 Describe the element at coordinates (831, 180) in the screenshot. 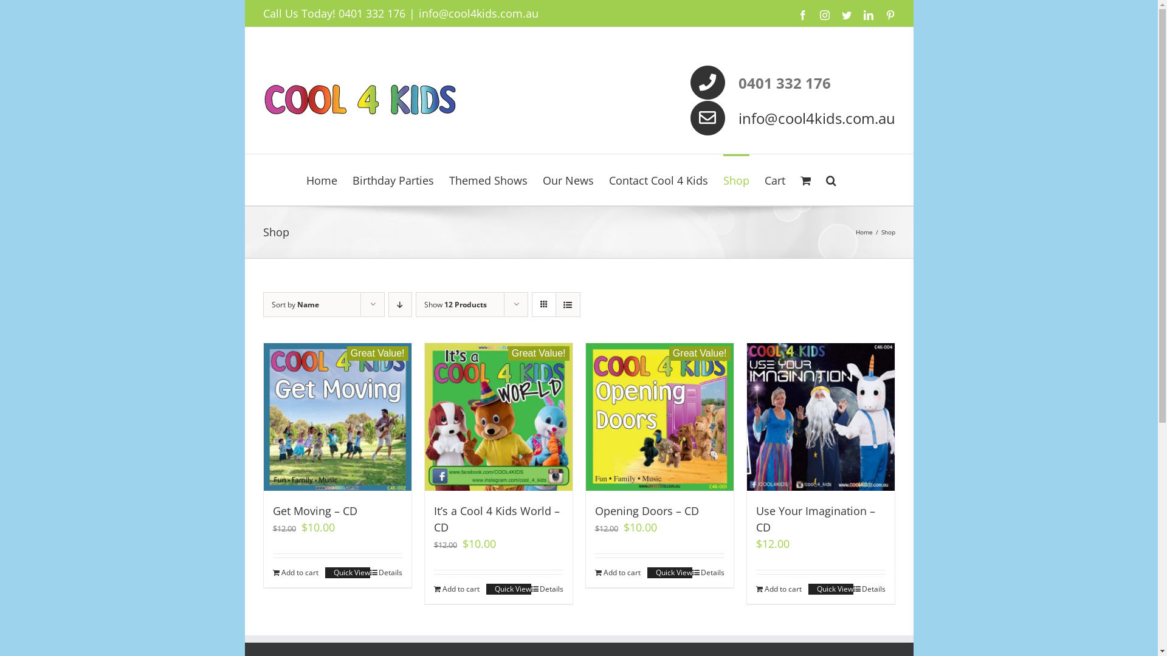

I see `Search` at that location.